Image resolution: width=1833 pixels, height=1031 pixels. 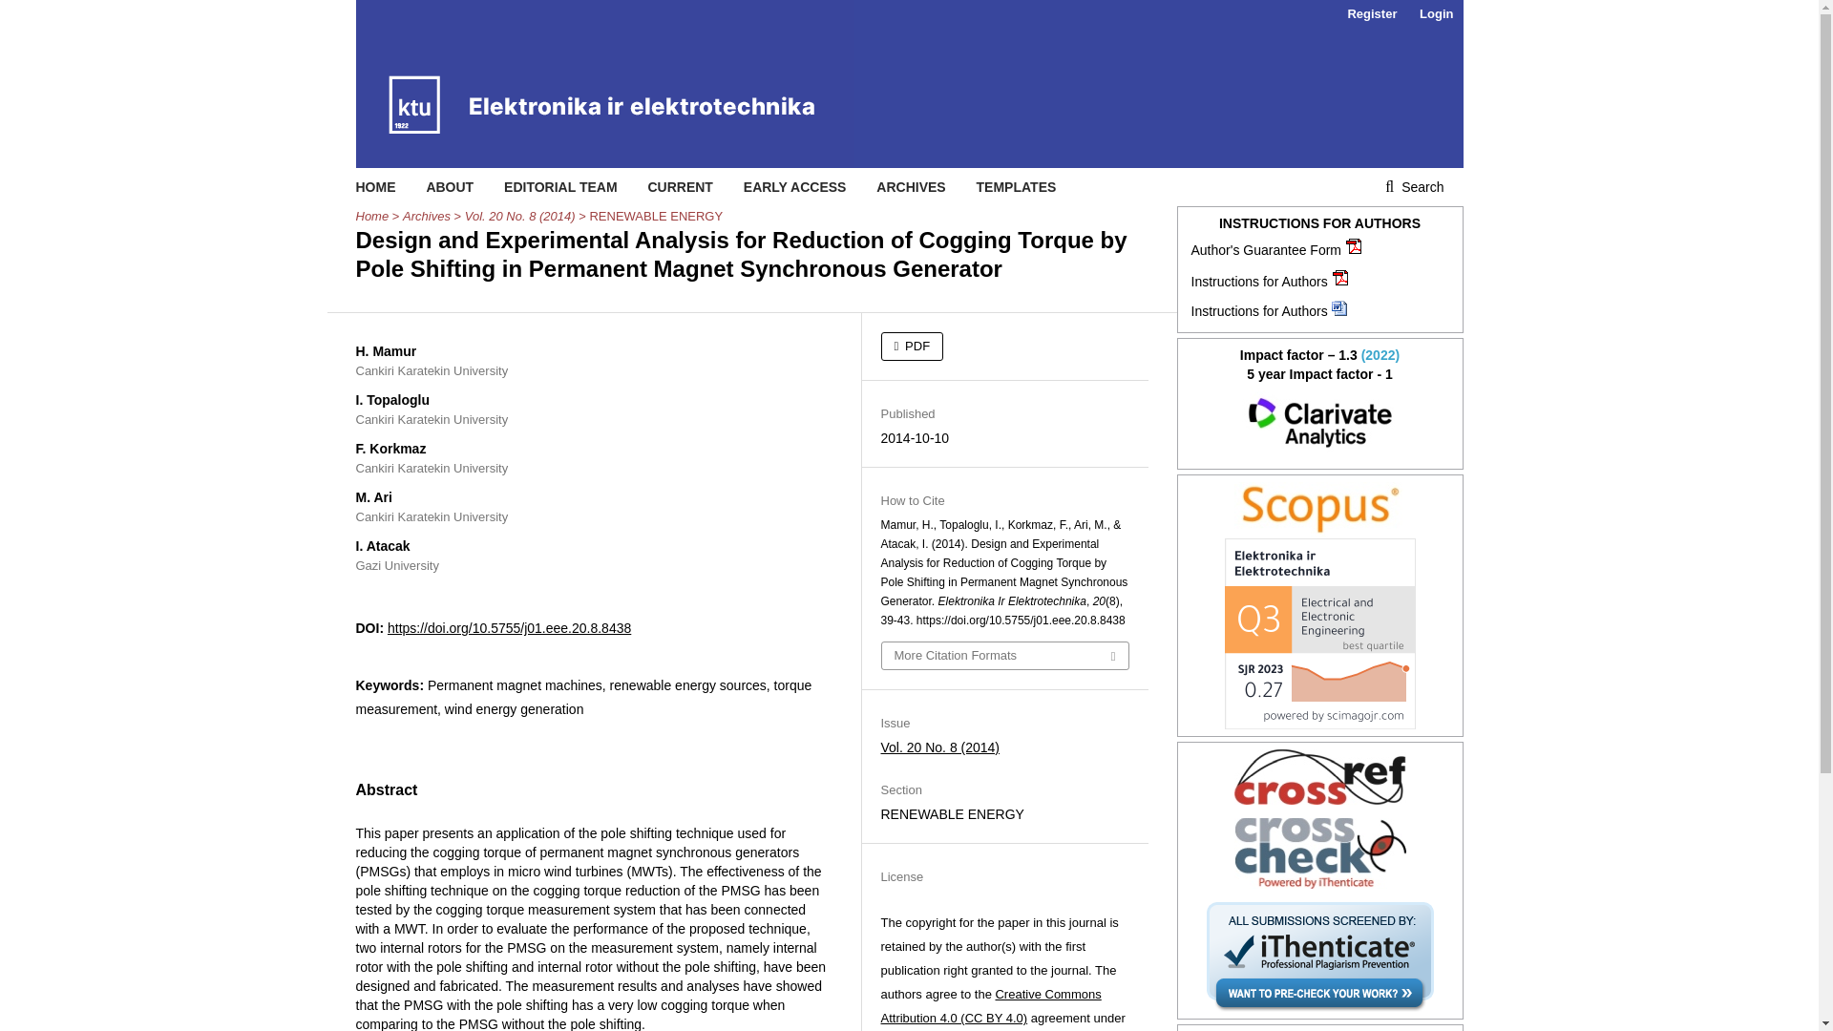 I want to click on TEMPLATES, so click(x=1017, y=187).